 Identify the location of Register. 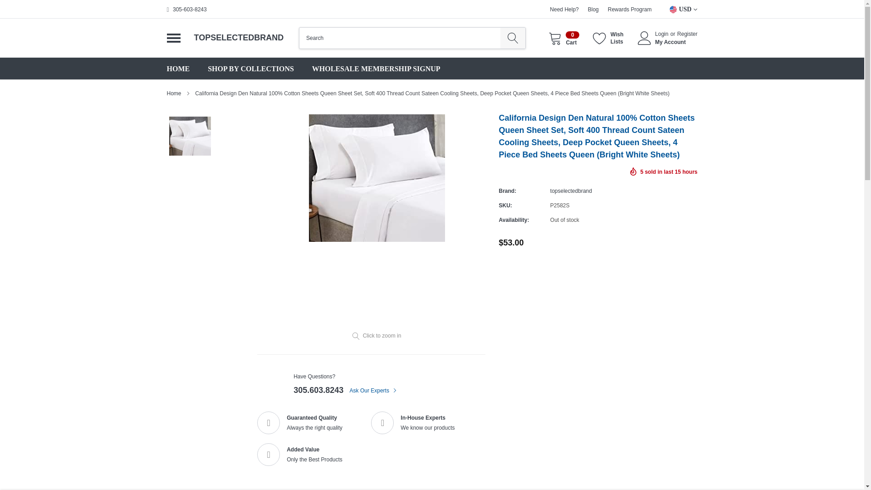
(608, 38).